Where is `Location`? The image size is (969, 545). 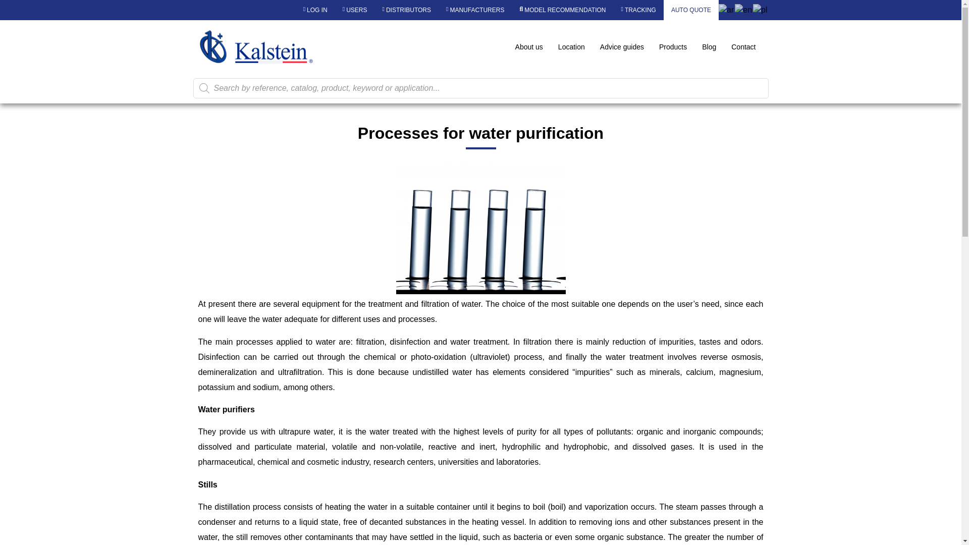 Location is located at coordinates (571, 46).